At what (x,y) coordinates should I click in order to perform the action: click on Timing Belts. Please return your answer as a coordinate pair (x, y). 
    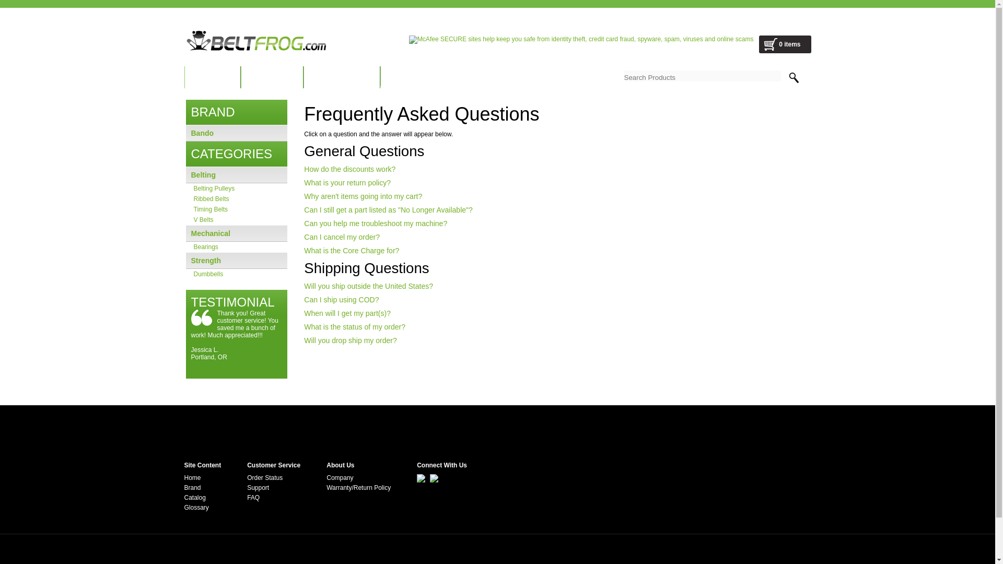
    Looking at the image, I should click on (236, 209).